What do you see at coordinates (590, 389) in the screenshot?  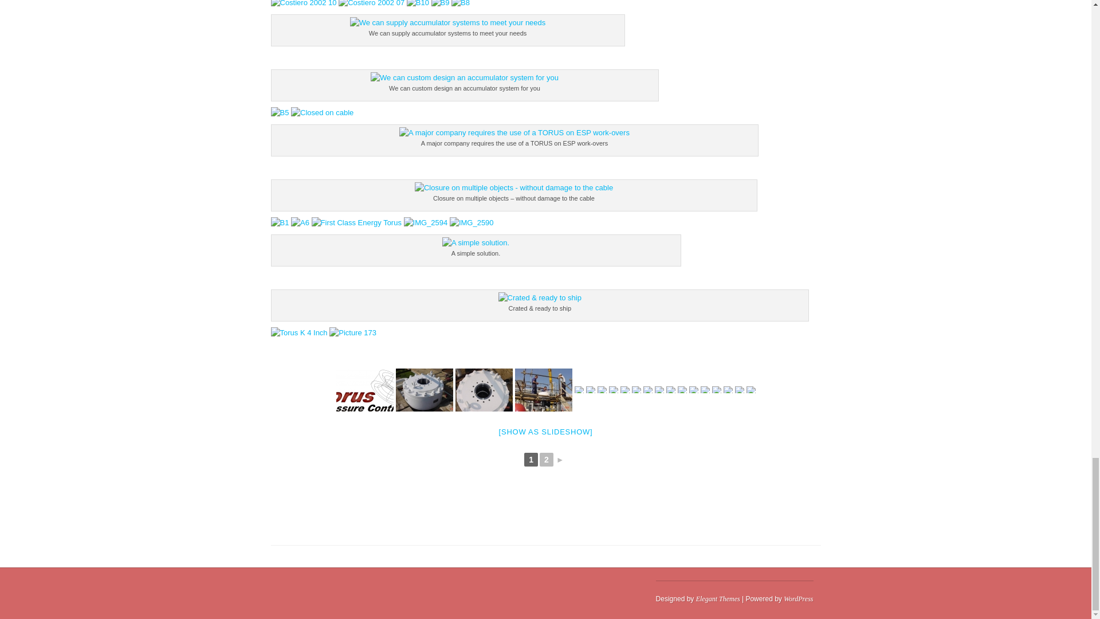 I see `A 'specialty' Torus product` at bounding box center [590, 389].